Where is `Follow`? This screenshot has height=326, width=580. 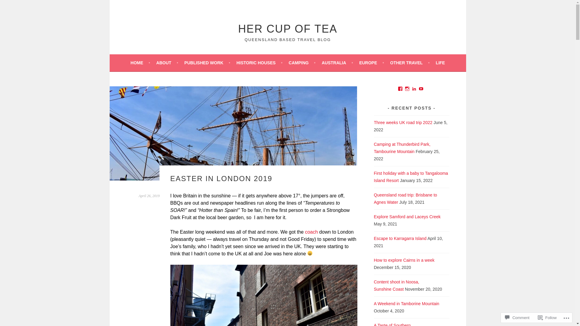
Follow is located at coordinates (547, 318).